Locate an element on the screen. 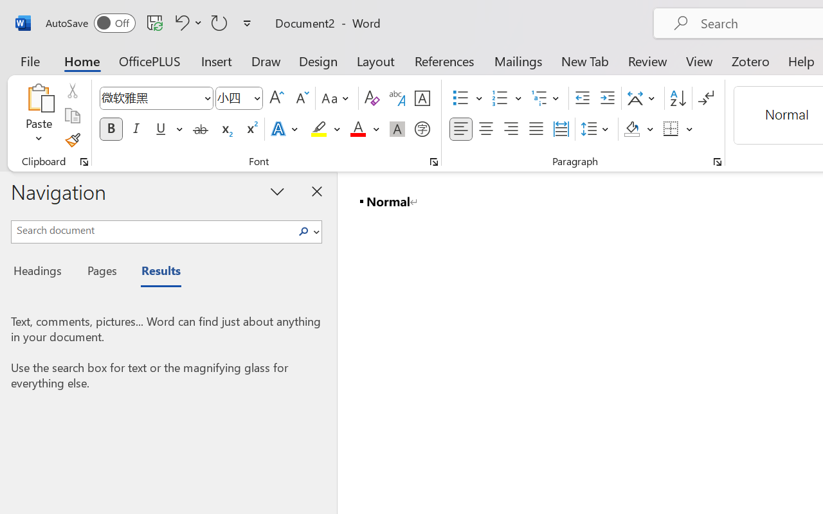 This screenshot has width=823, height=514. Office Clipboard... is located at coordinates (84, 162).